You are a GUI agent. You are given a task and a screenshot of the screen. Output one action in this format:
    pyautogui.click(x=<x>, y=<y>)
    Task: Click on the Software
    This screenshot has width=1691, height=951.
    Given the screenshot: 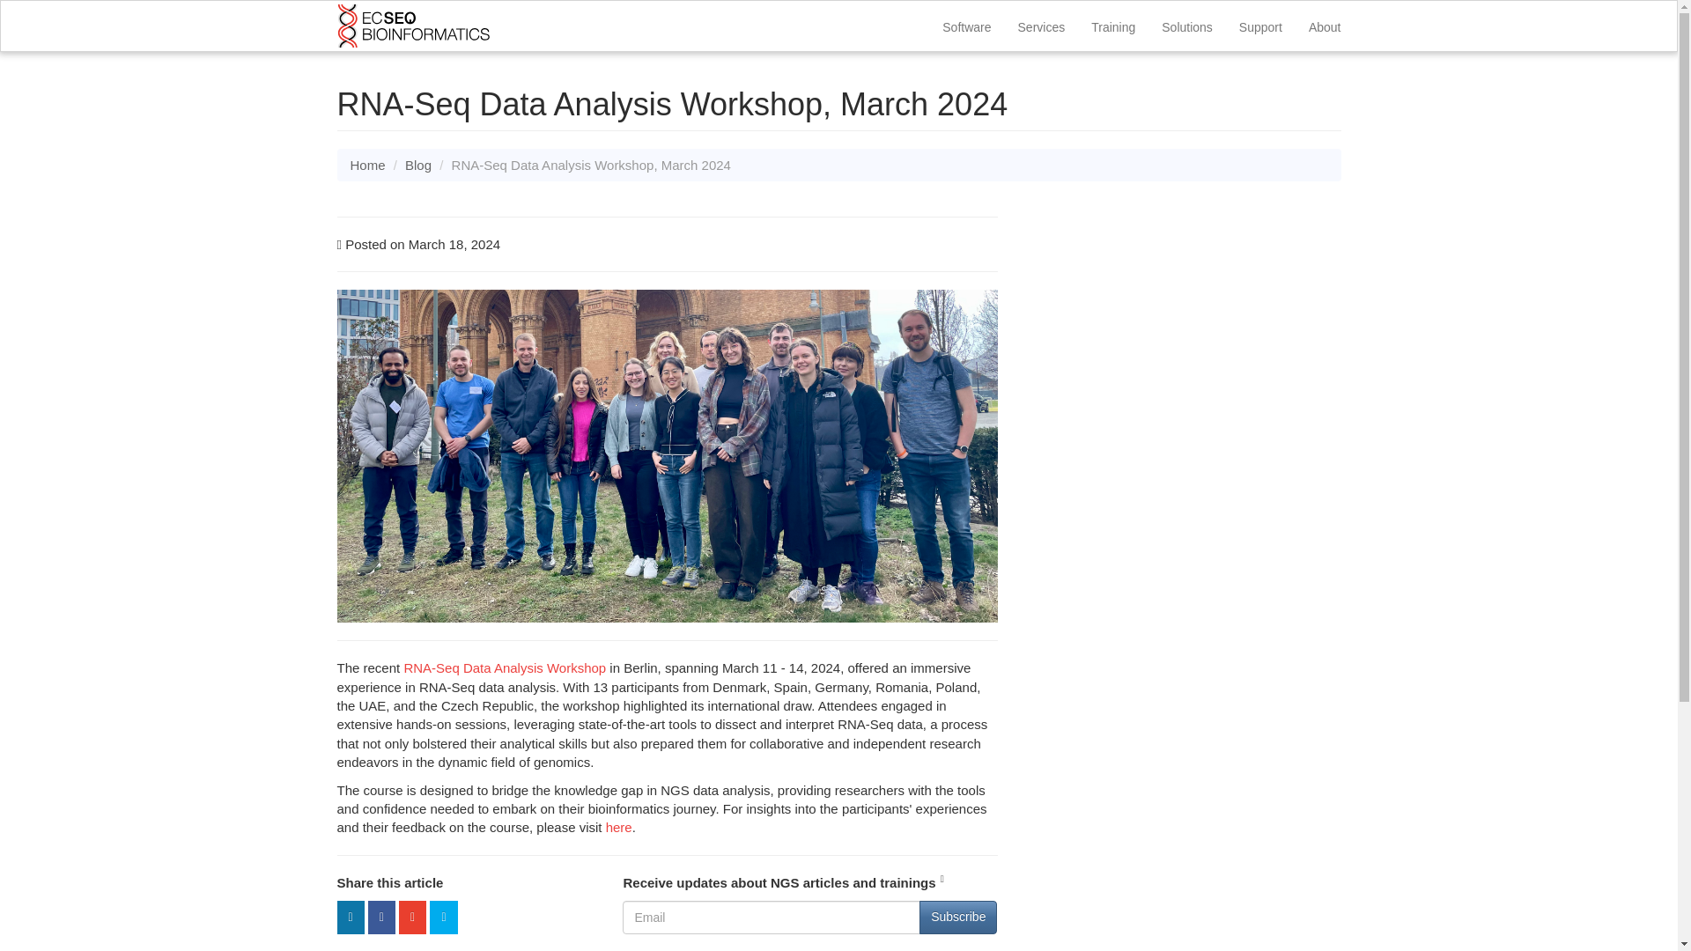 What is the action you would take?
    pyautogui.click(x=966, y=25)
    